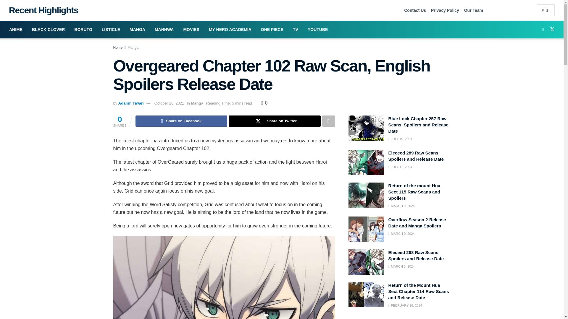 The width and height of the screenshot is (568, 319). I want to click on October 20, 2021, so click(169, 103).